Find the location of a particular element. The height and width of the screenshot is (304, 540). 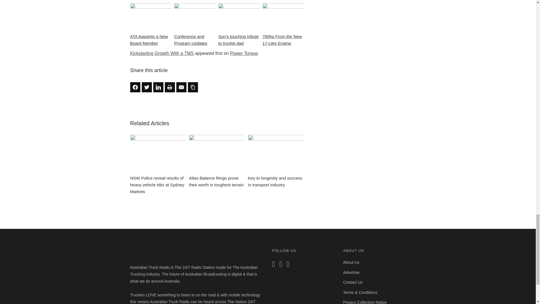

Share on Twitter is located at coordinates (147, 87).